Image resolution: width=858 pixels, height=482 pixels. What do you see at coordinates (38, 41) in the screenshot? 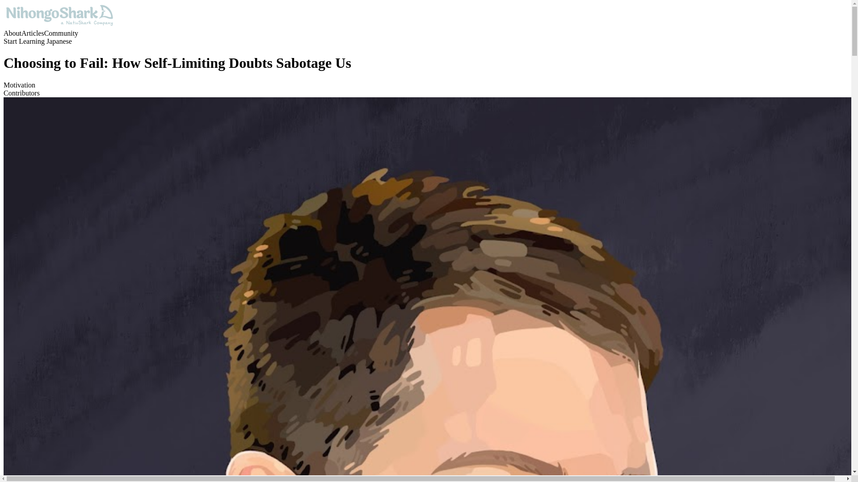
I see `Start Learning Japanese` at bounding box center [38, 41].